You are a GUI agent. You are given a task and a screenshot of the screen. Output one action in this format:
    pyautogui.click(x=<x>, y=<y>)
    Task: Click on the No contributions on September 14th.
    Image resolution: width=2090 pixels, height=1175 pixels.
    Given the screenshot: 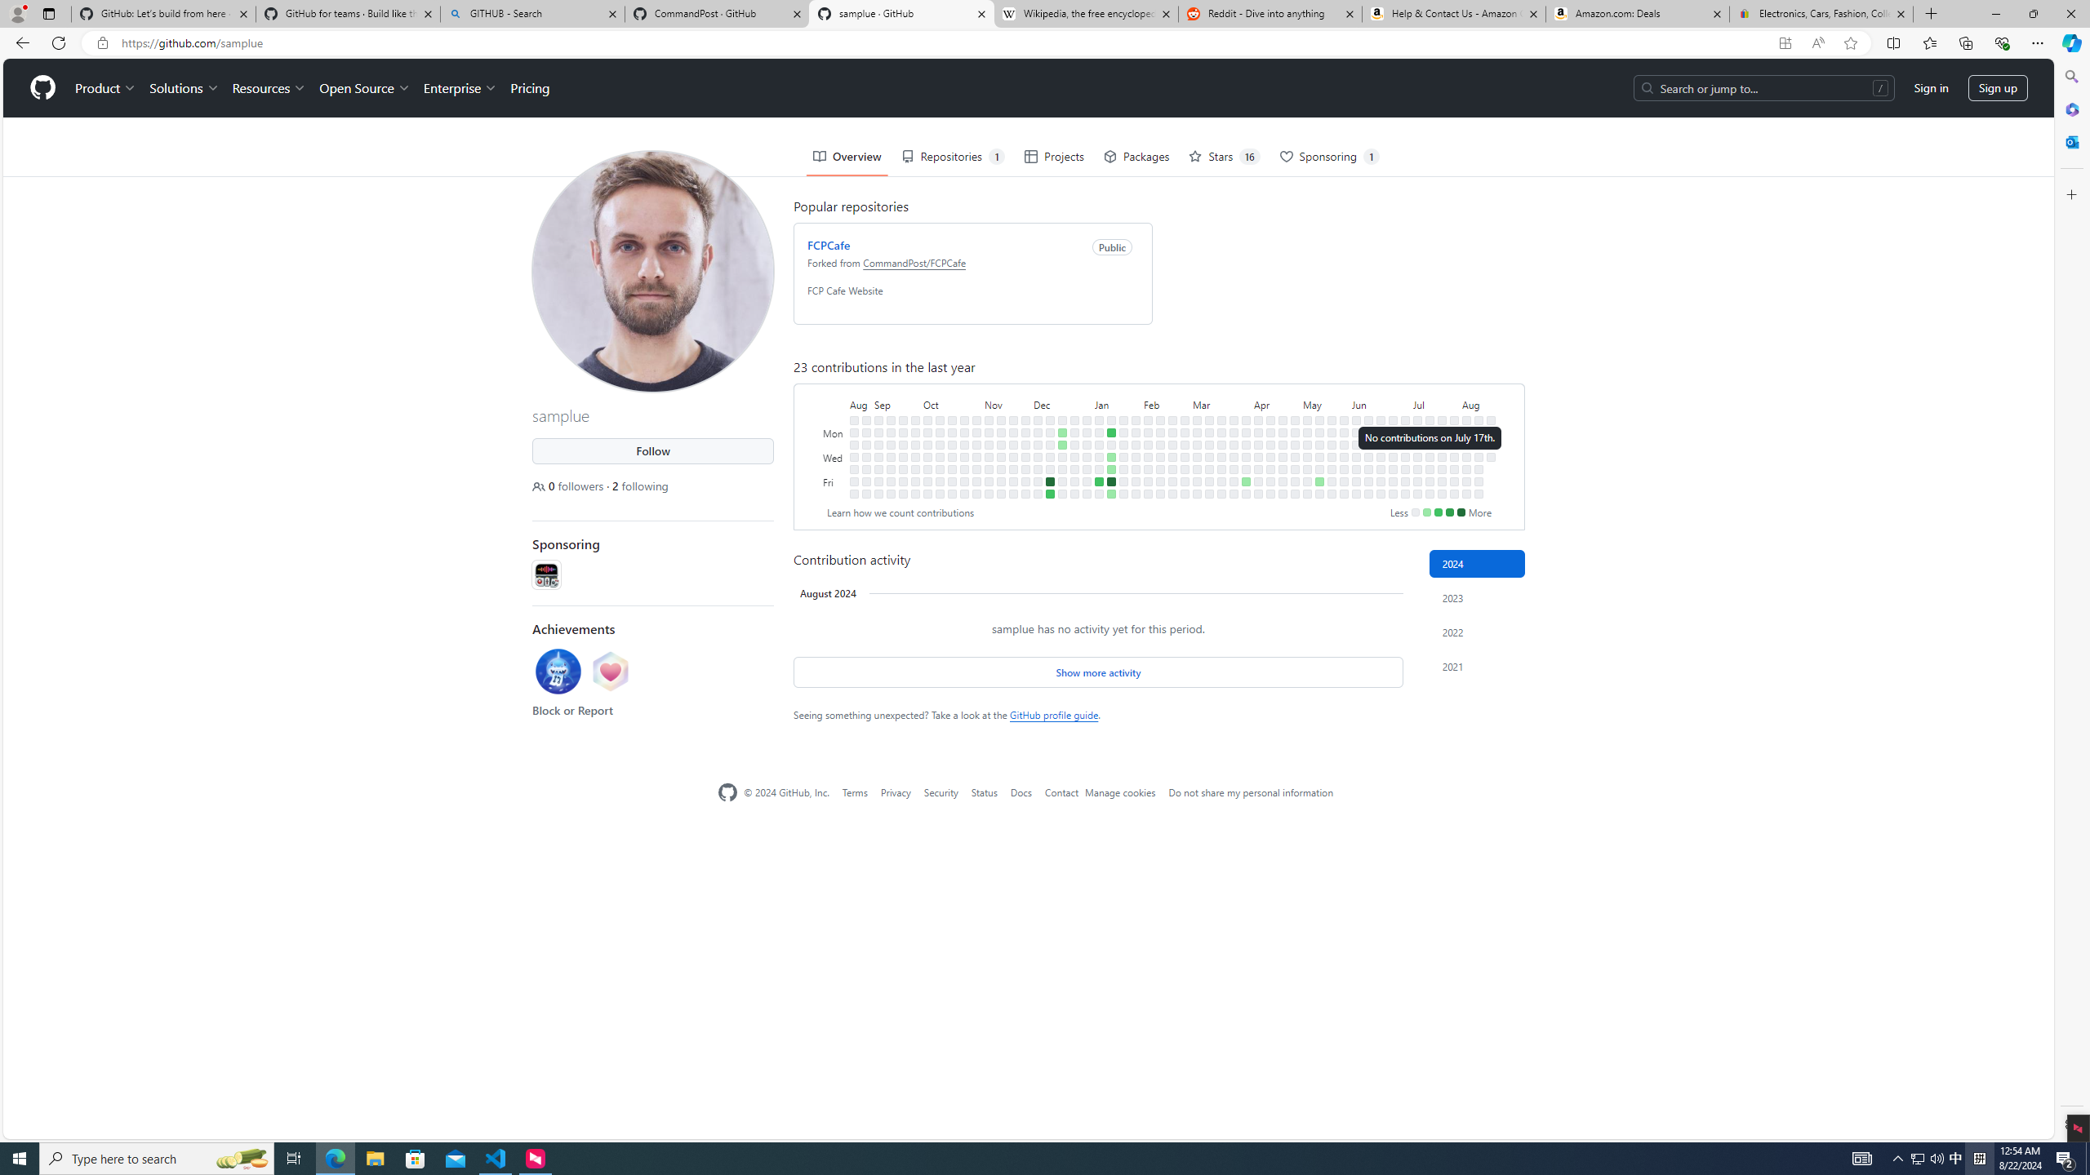 What is the action you would take?
    pyautogui.click(x=892, y=468)
    